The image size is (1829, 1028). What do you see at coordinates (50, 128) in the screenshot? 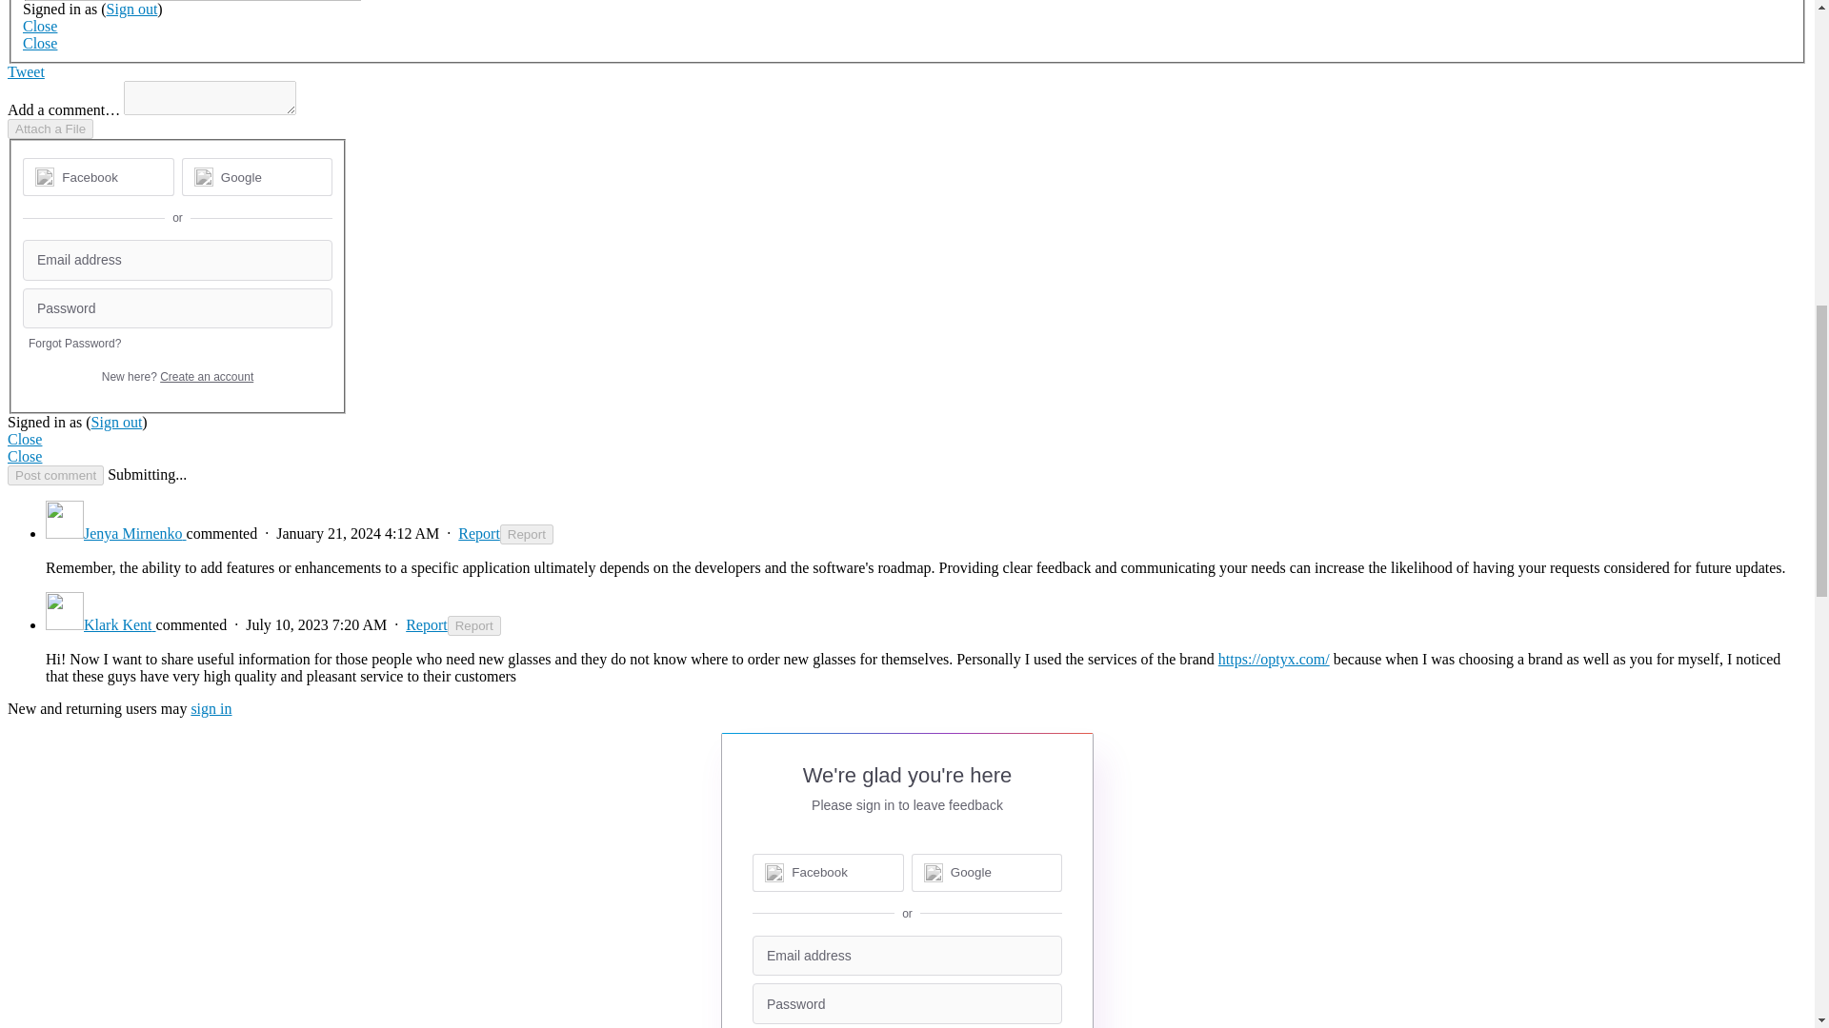
I see `Attach a File` at bounding box center [50, 128].